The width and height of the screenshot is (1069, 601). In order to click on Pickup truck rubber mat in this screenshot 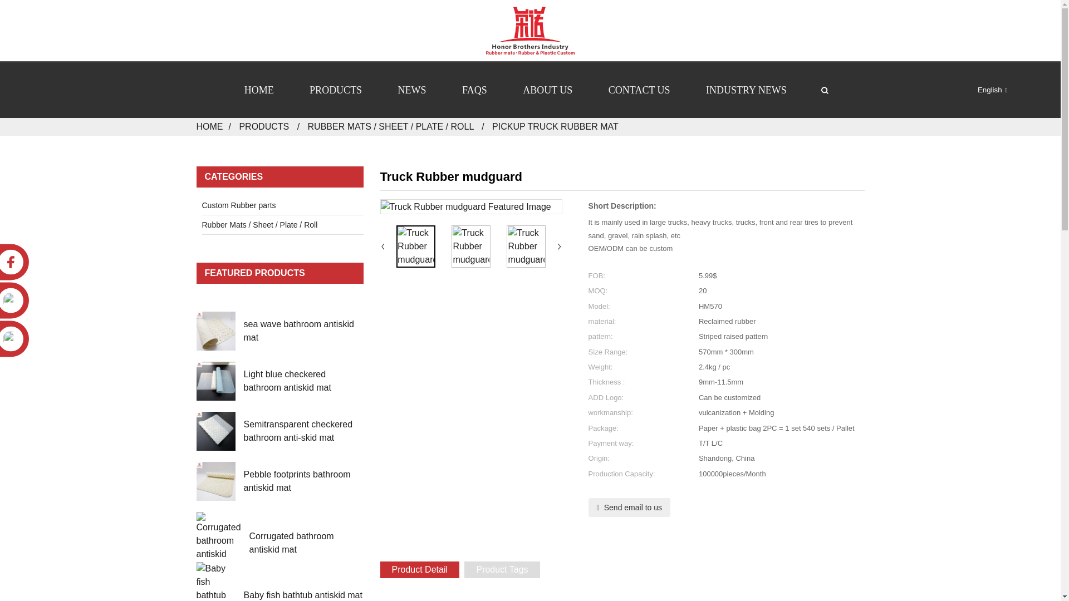, I will do `click(555, 127)`.